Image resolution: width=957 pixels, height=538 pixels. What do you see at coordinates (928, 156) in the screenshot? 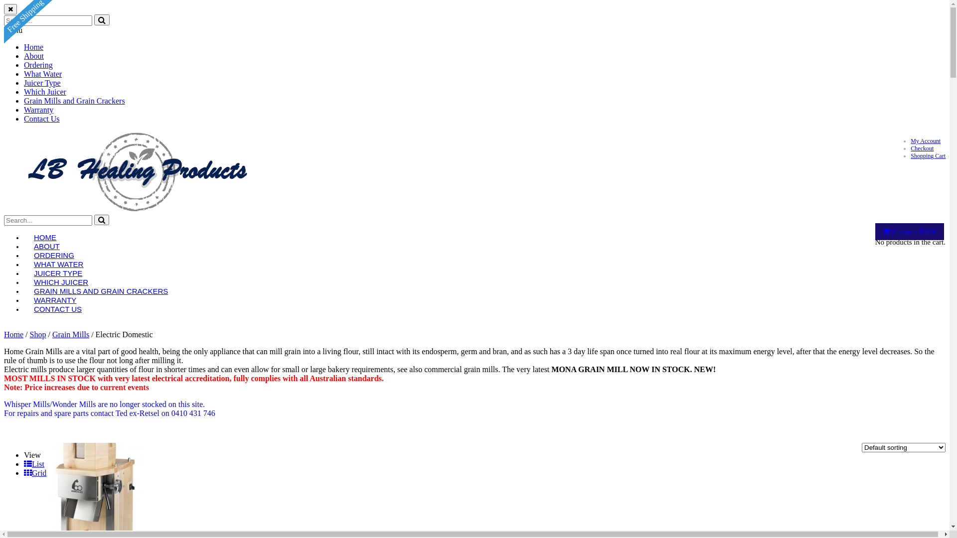
I see `Shopping Cart` at bounding box center [928, 156].